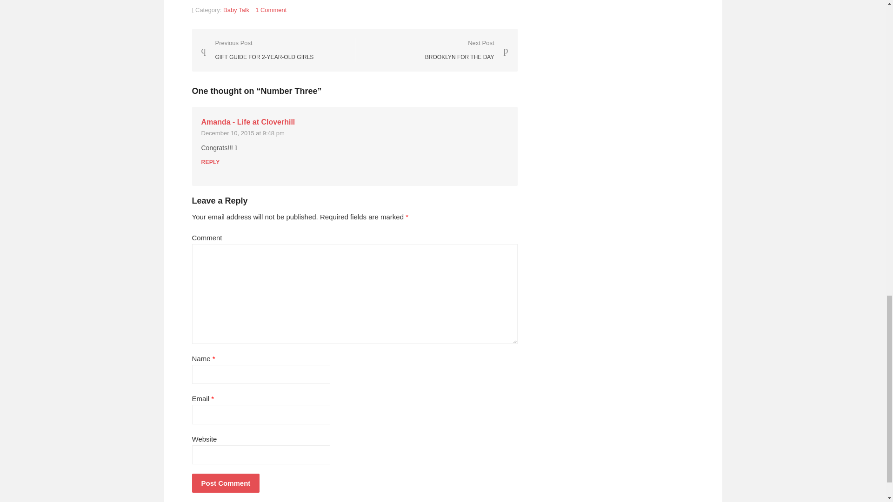  What do you see at coordinates (210, 162) in the screenshot?
I see `REPLY` at bounding box center [210, 162].